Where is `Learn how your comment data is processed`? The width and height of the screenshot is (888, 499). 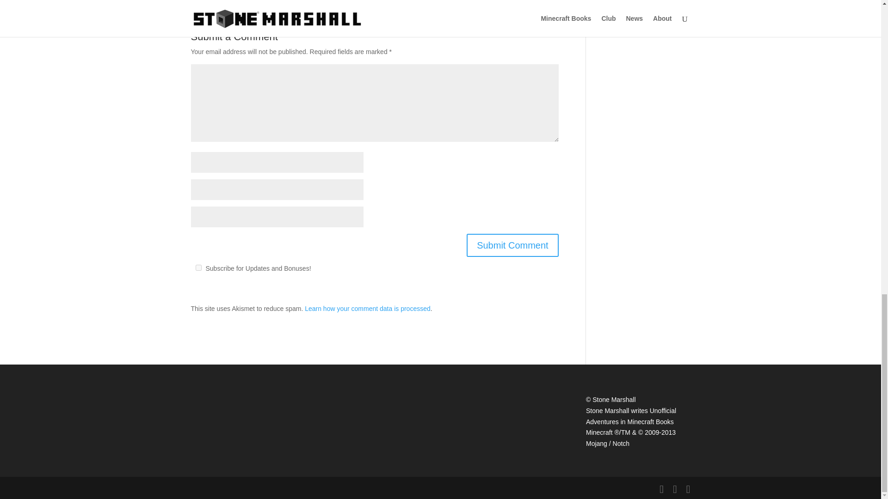
Learn how your comment data is processed is located at coordinates (367, 309).